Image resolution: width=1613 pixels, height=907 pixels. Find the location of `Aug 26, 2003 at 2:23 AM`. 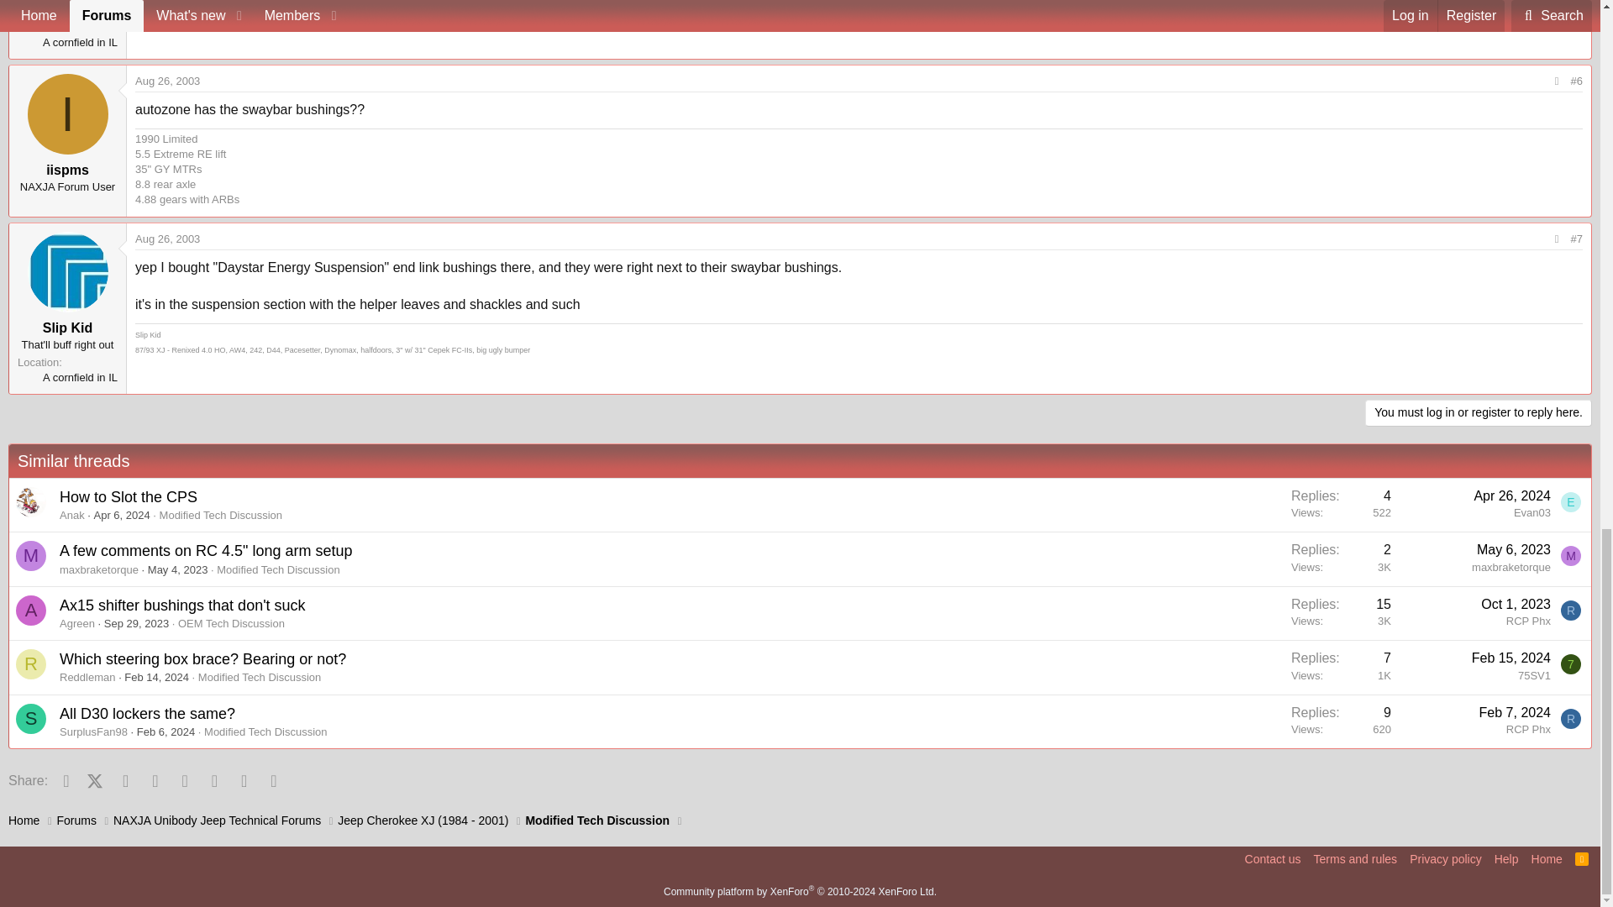

Aug 26, 2003 at 2:23 AM is located at coordinates (168, 81).